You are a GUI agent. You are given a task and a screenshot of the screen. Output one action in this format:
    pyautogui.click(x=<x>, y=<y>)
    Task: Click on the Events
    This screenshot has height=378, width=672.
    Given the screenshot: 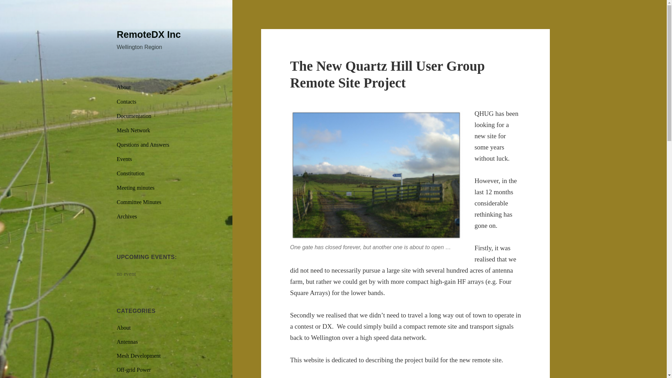 What is the action you would take?
    pyautogui.click(x=160, y=159)
    